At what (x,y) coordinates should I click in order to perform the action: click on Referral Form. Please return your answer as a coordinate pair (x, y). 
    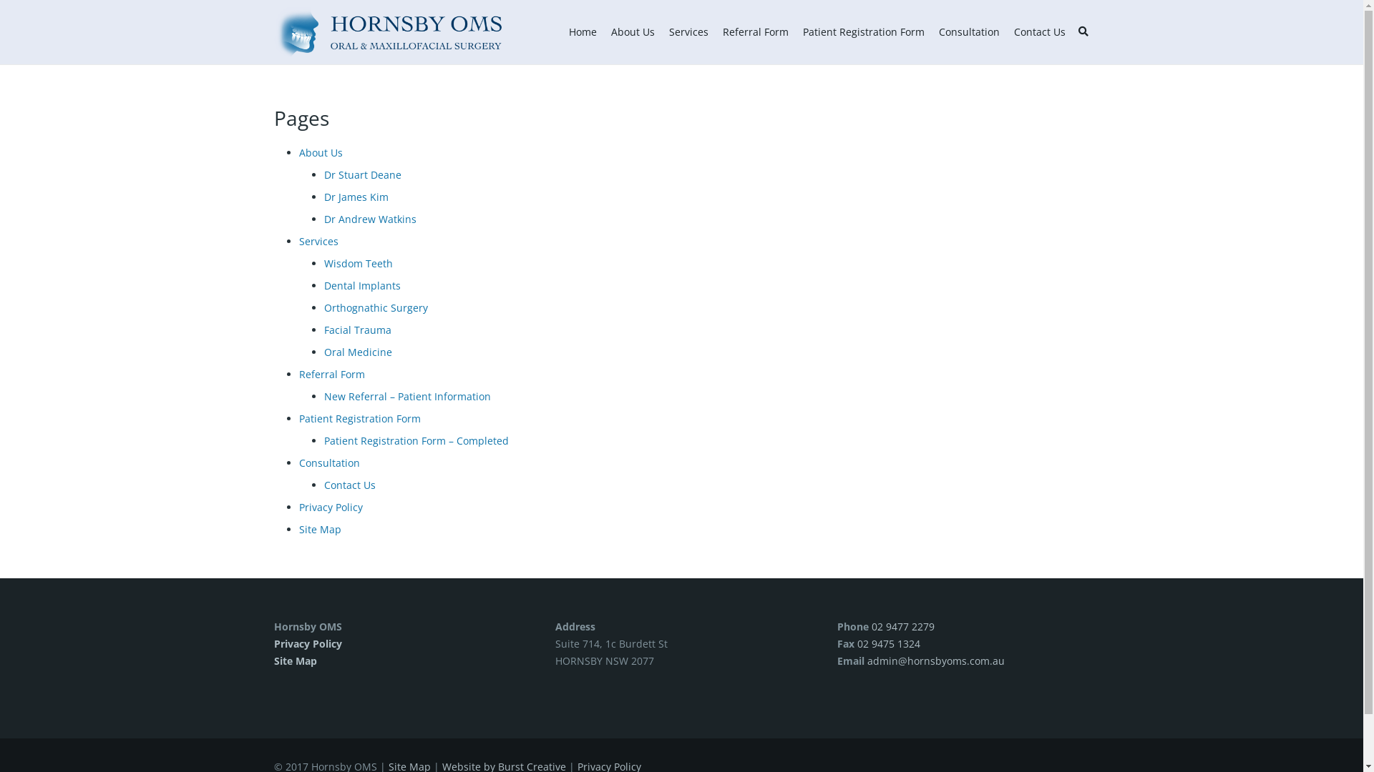
    Looking at the image, I should click on (332, 375).